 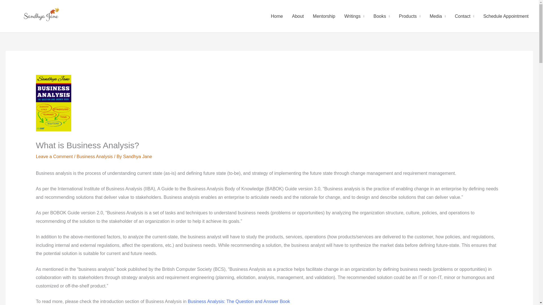 What do you see at coordinates (354, 16) in the screenshot?
I see `Writings` at bounding box center [354, 16].